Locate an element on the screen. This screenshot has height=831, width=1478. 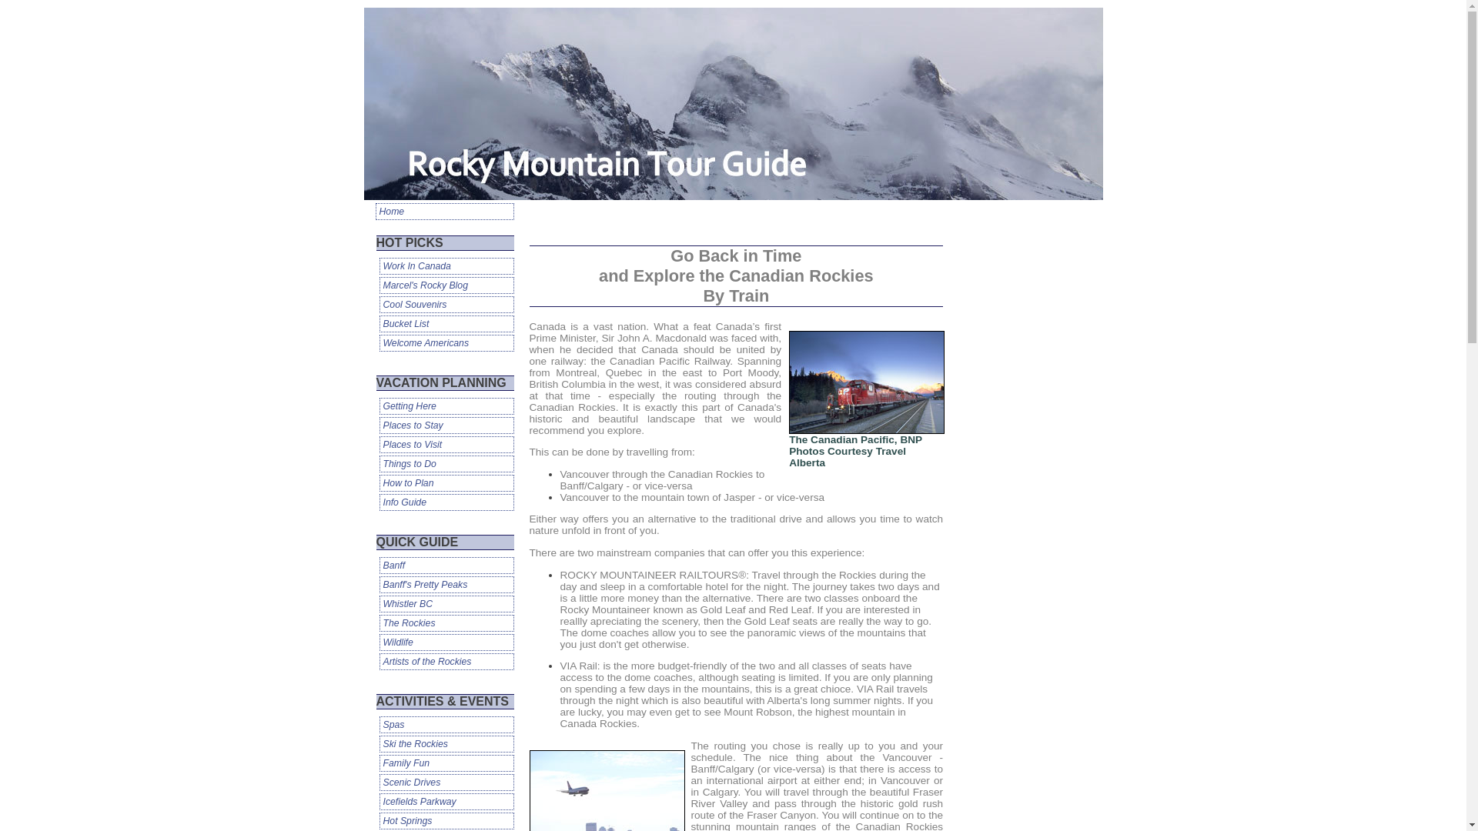
Things to Do is located at coordinates (445, 463).